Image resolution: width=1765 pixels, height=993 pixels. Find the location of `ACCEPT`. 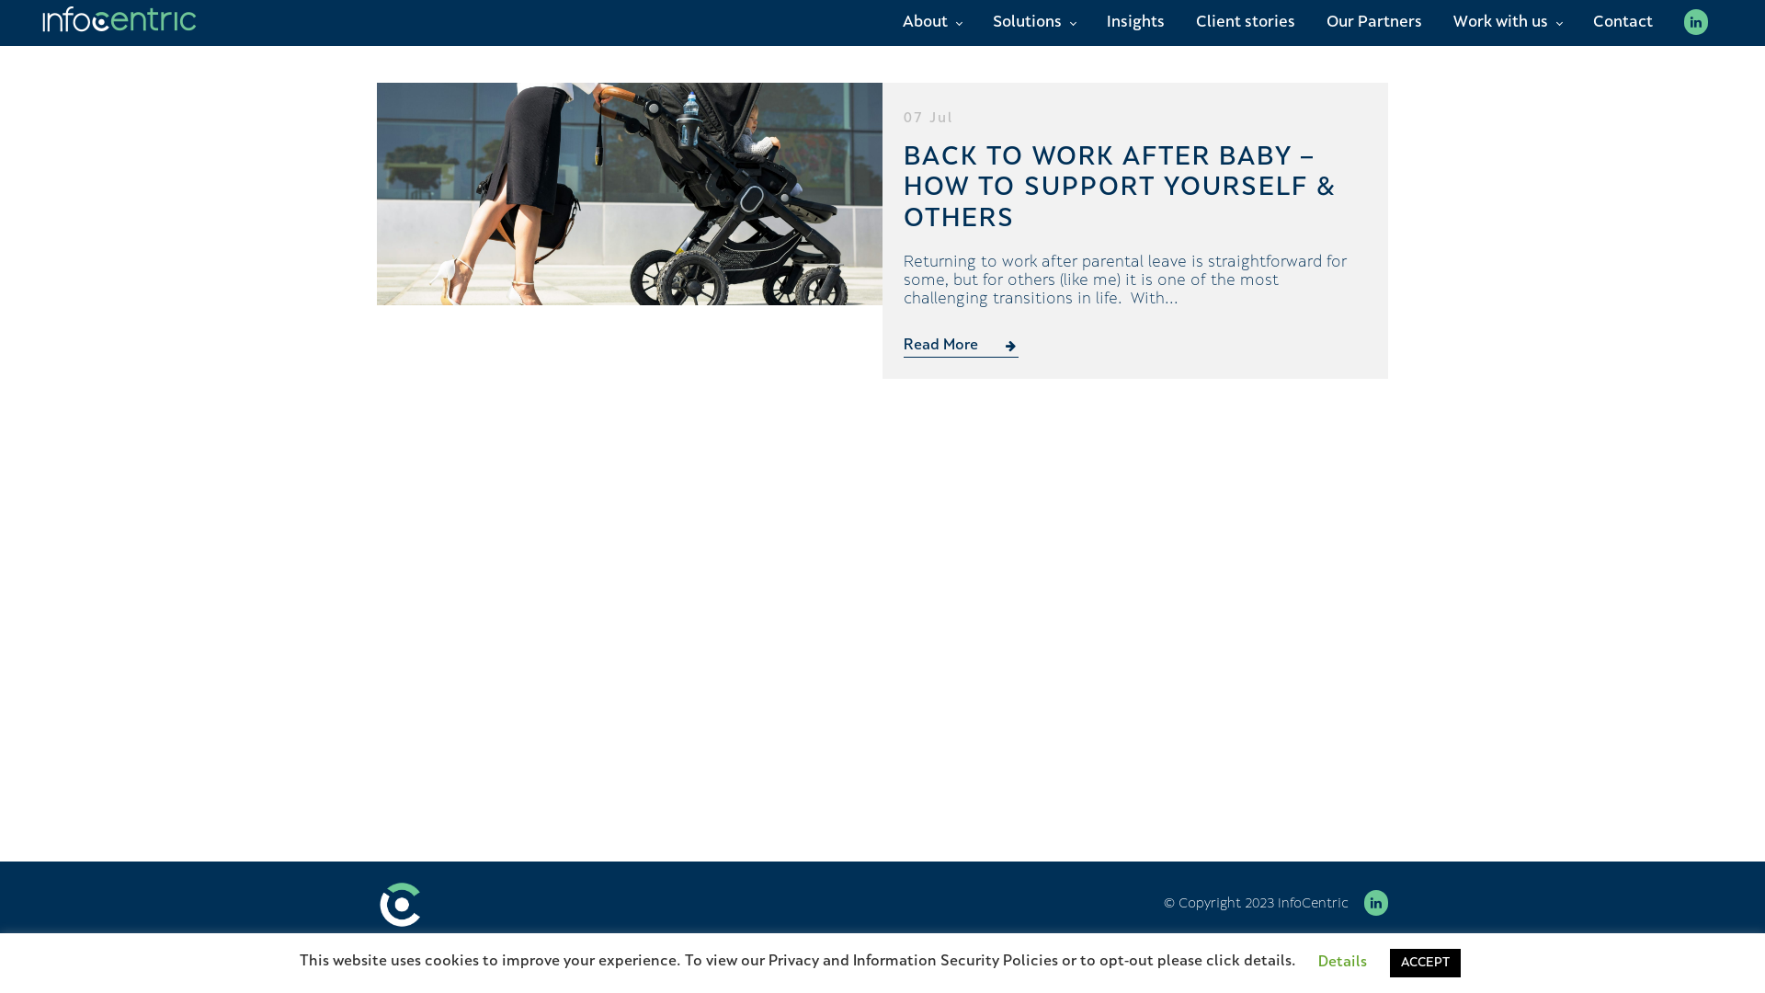

ACCEPT is located at coordinates (1425, 964).